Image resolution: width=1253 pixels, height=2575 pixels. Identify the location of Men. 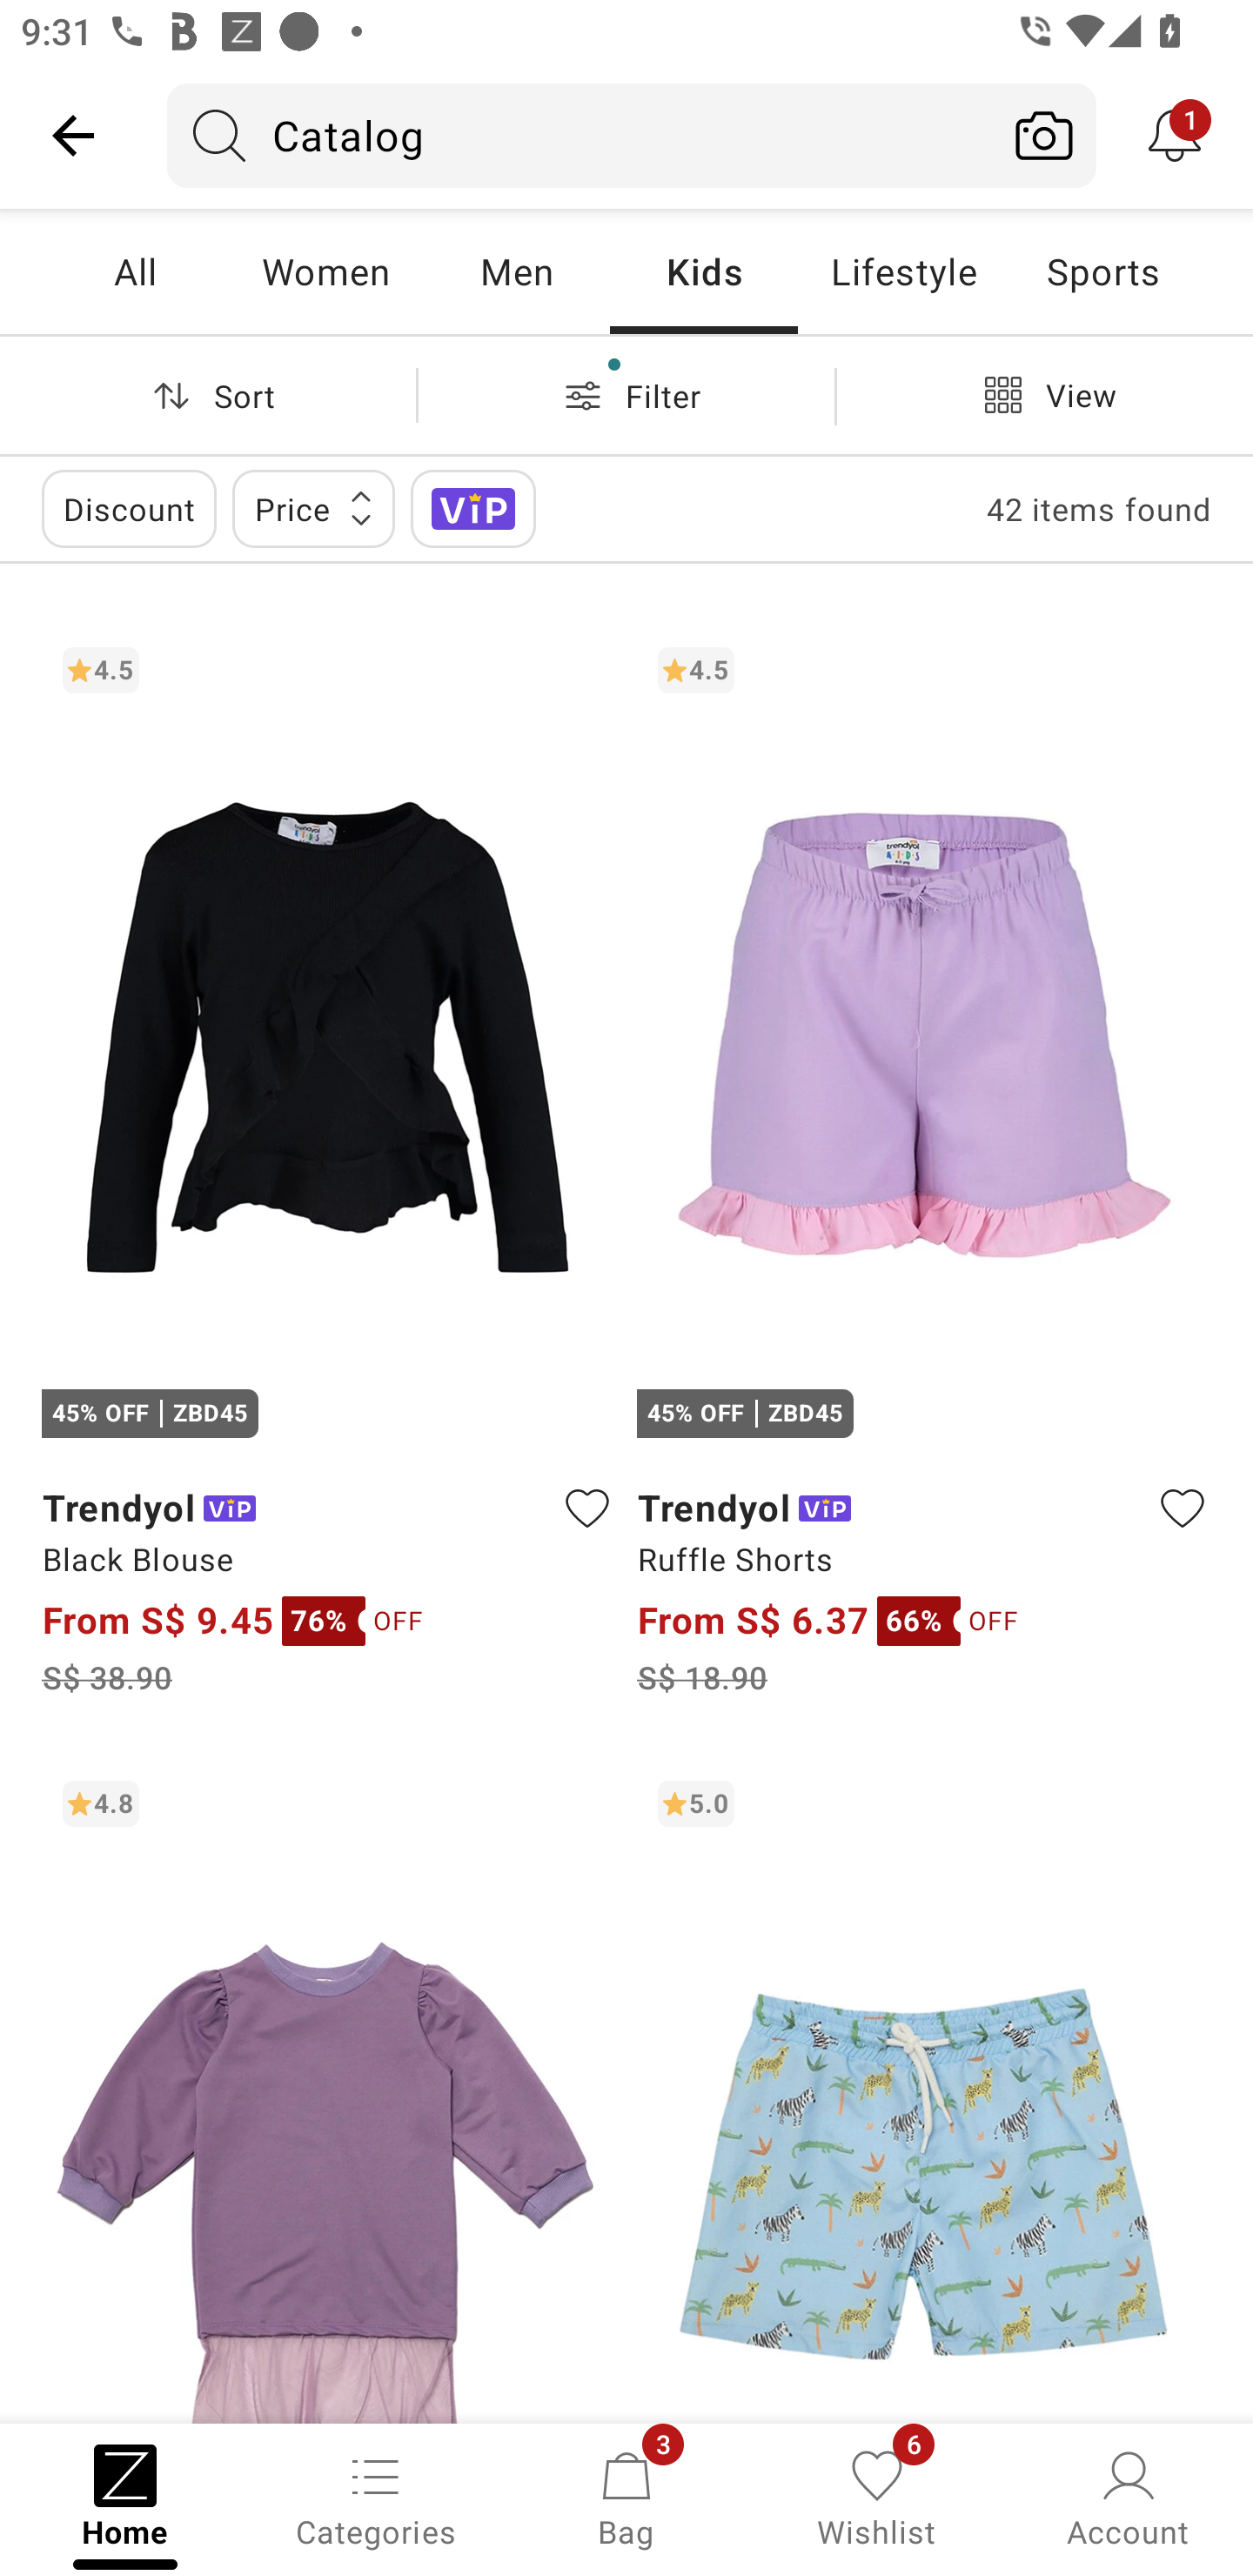
(516, 271).